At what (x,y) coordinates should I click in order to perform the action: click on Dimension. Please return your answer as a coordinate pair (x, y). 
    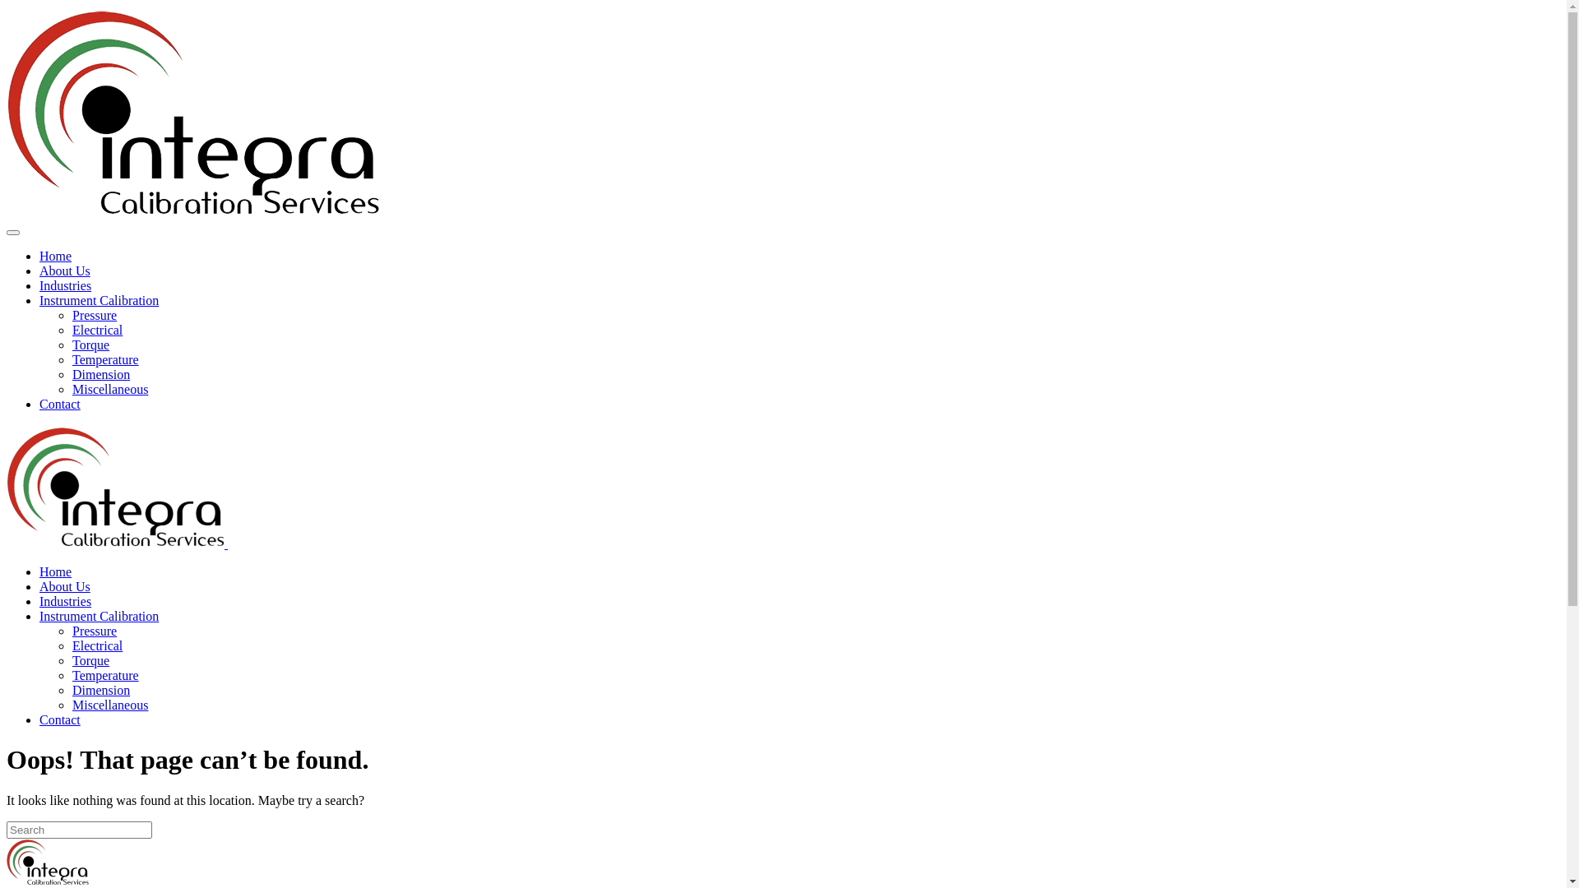
    Looking at the image, I should click on (101, 691).